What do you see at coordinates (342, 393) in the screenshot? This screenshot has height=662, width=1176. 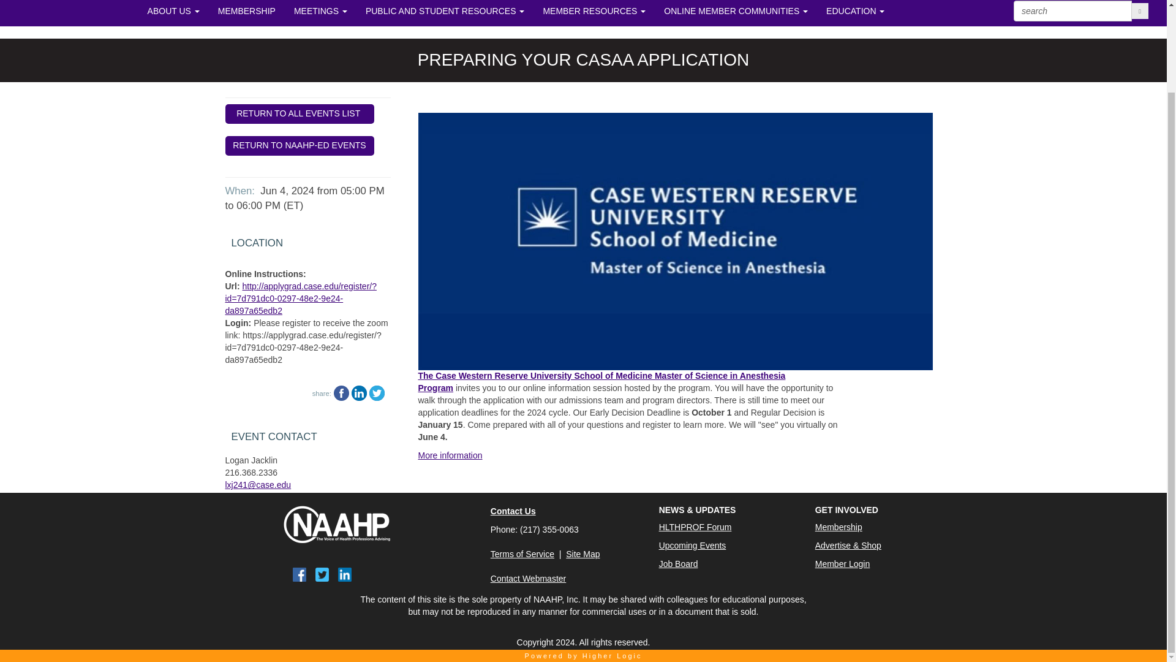 I see `Share on Facebook` at bounding box center [342, 393].